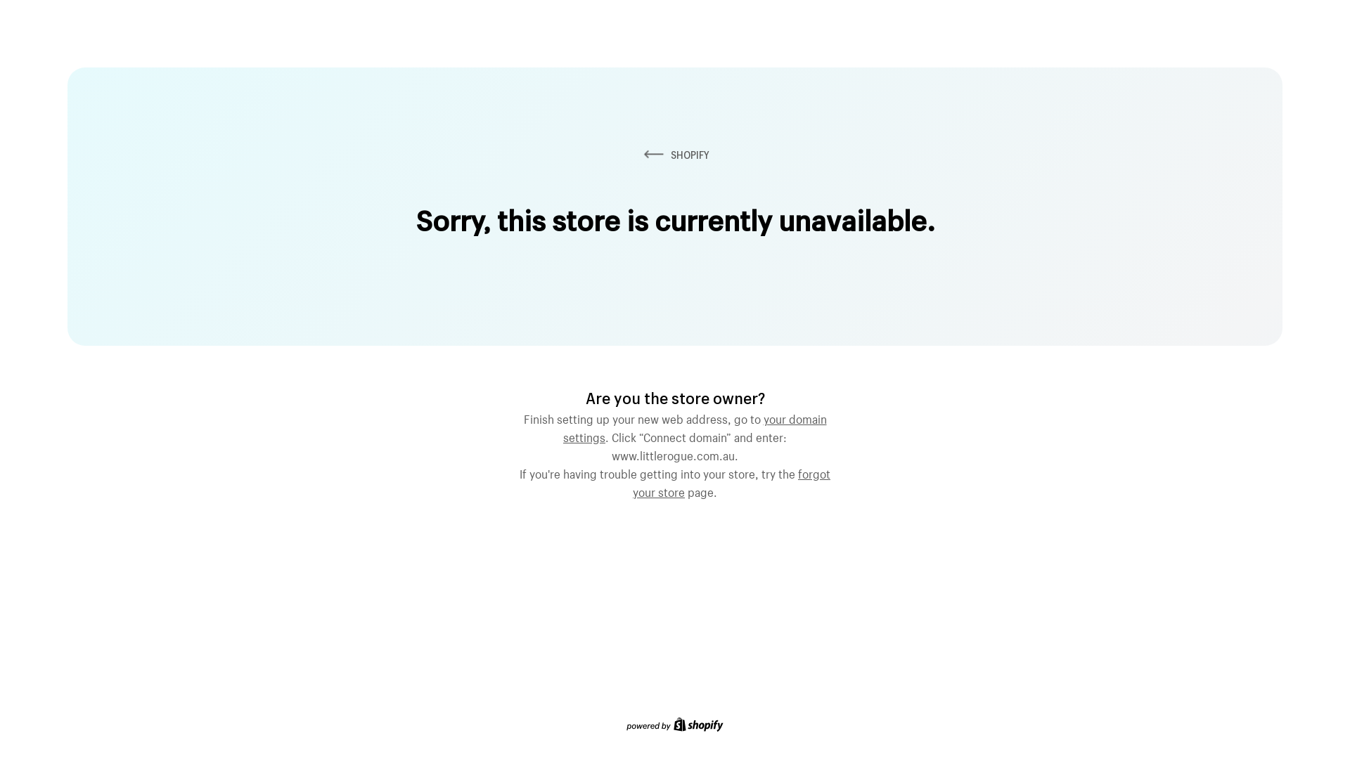  Describe the element at coordinates (695, 427) in the screenshot. I see `your domain settings` at that location.